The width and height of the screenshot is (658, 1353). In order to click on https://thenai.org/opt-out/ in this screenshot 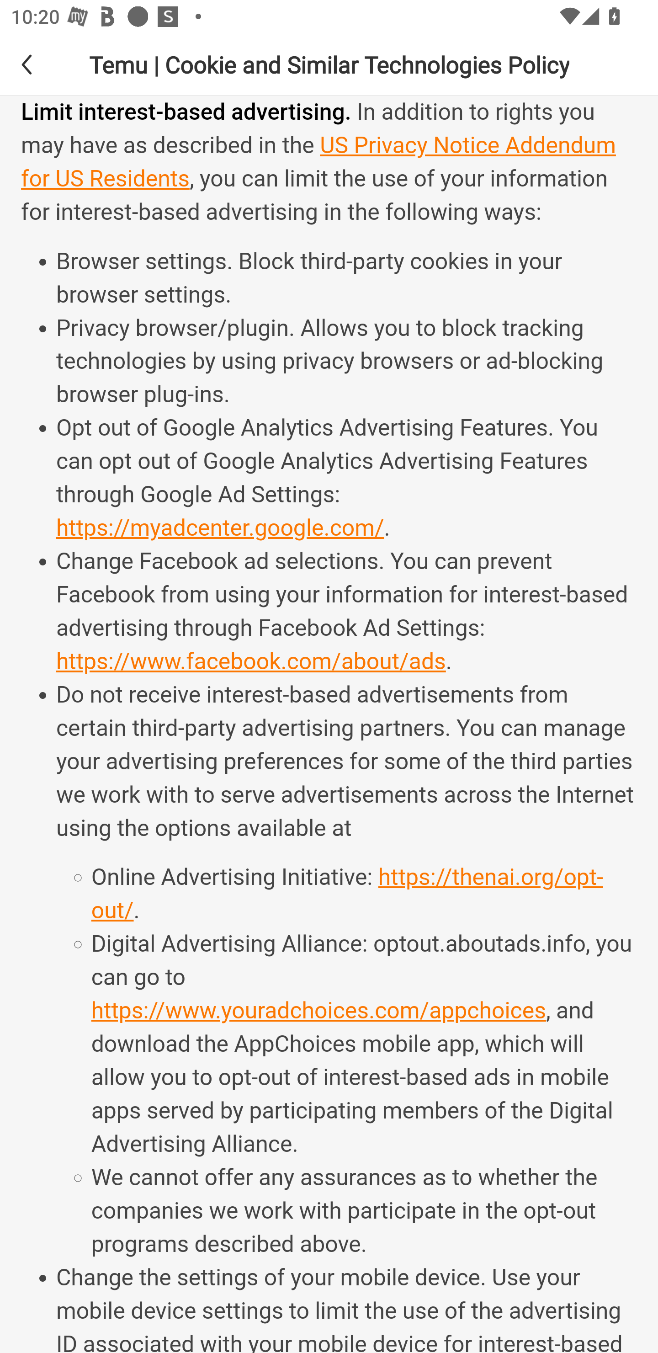, I will do `click(347, 895)`.